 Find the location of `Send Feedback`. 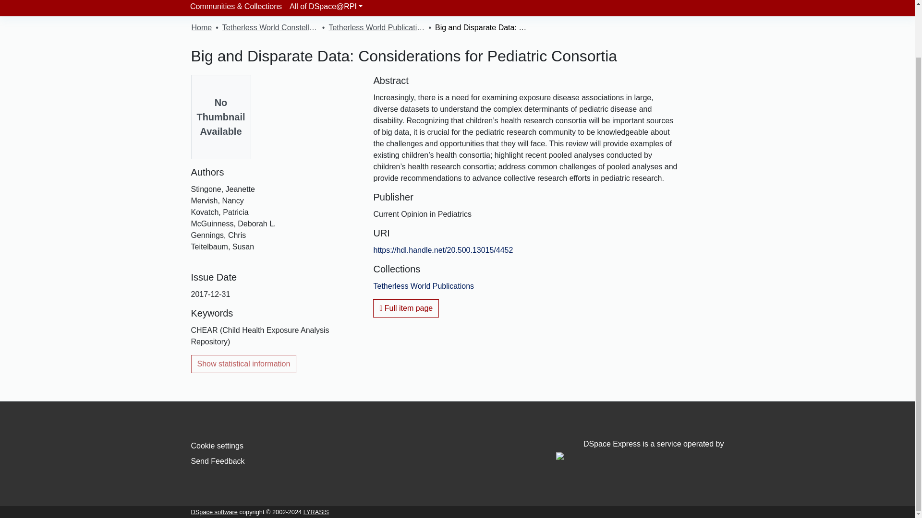

Send Feedback is located at coordinates (218, 460).